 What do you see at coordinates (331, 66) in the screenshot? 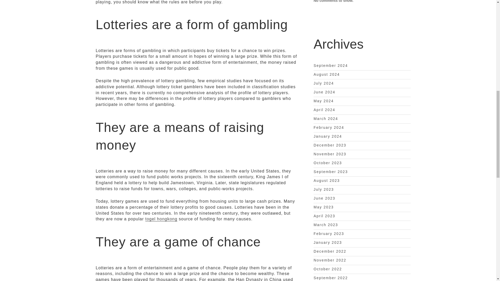
I see `September 2024` at bounding box center [331, 66].